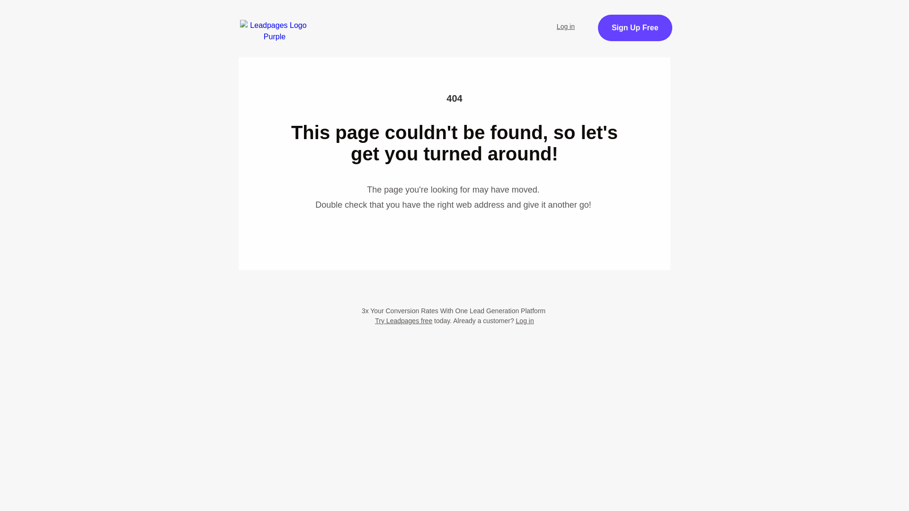 The height and width of the screenshot is (511, 909). What do you see at coordinates (392, 21) in the screenshot?
I see `Start Spiritual Gifts Test` at bounding box center [392, 21].